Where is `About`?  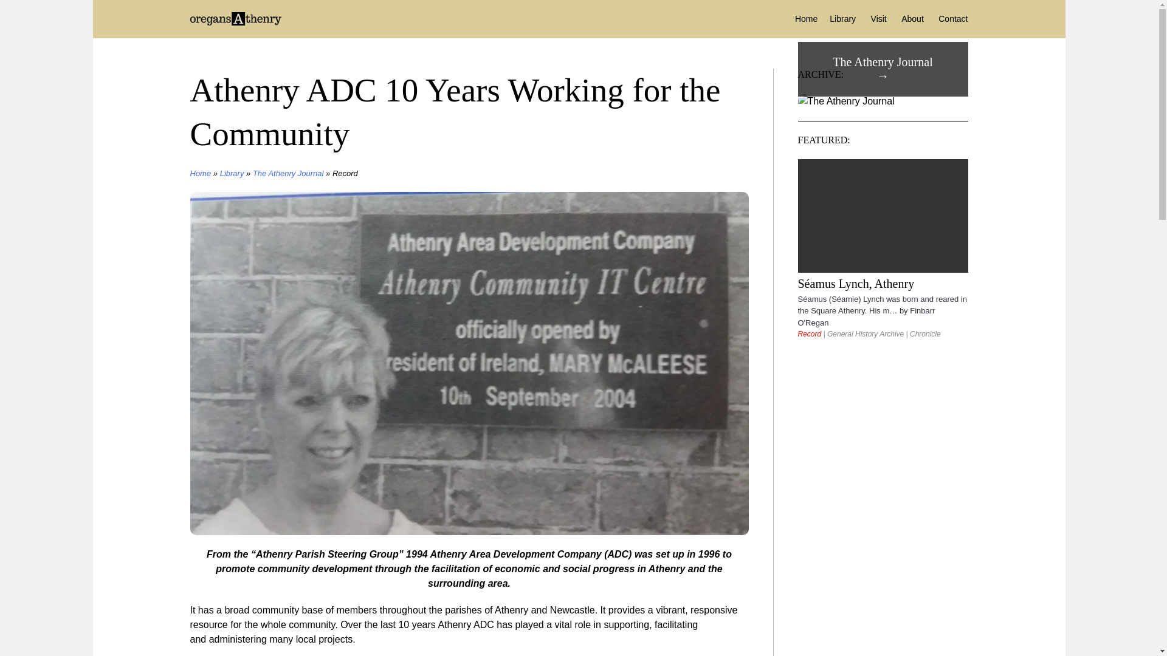
About is located at coordinates (907, 18).